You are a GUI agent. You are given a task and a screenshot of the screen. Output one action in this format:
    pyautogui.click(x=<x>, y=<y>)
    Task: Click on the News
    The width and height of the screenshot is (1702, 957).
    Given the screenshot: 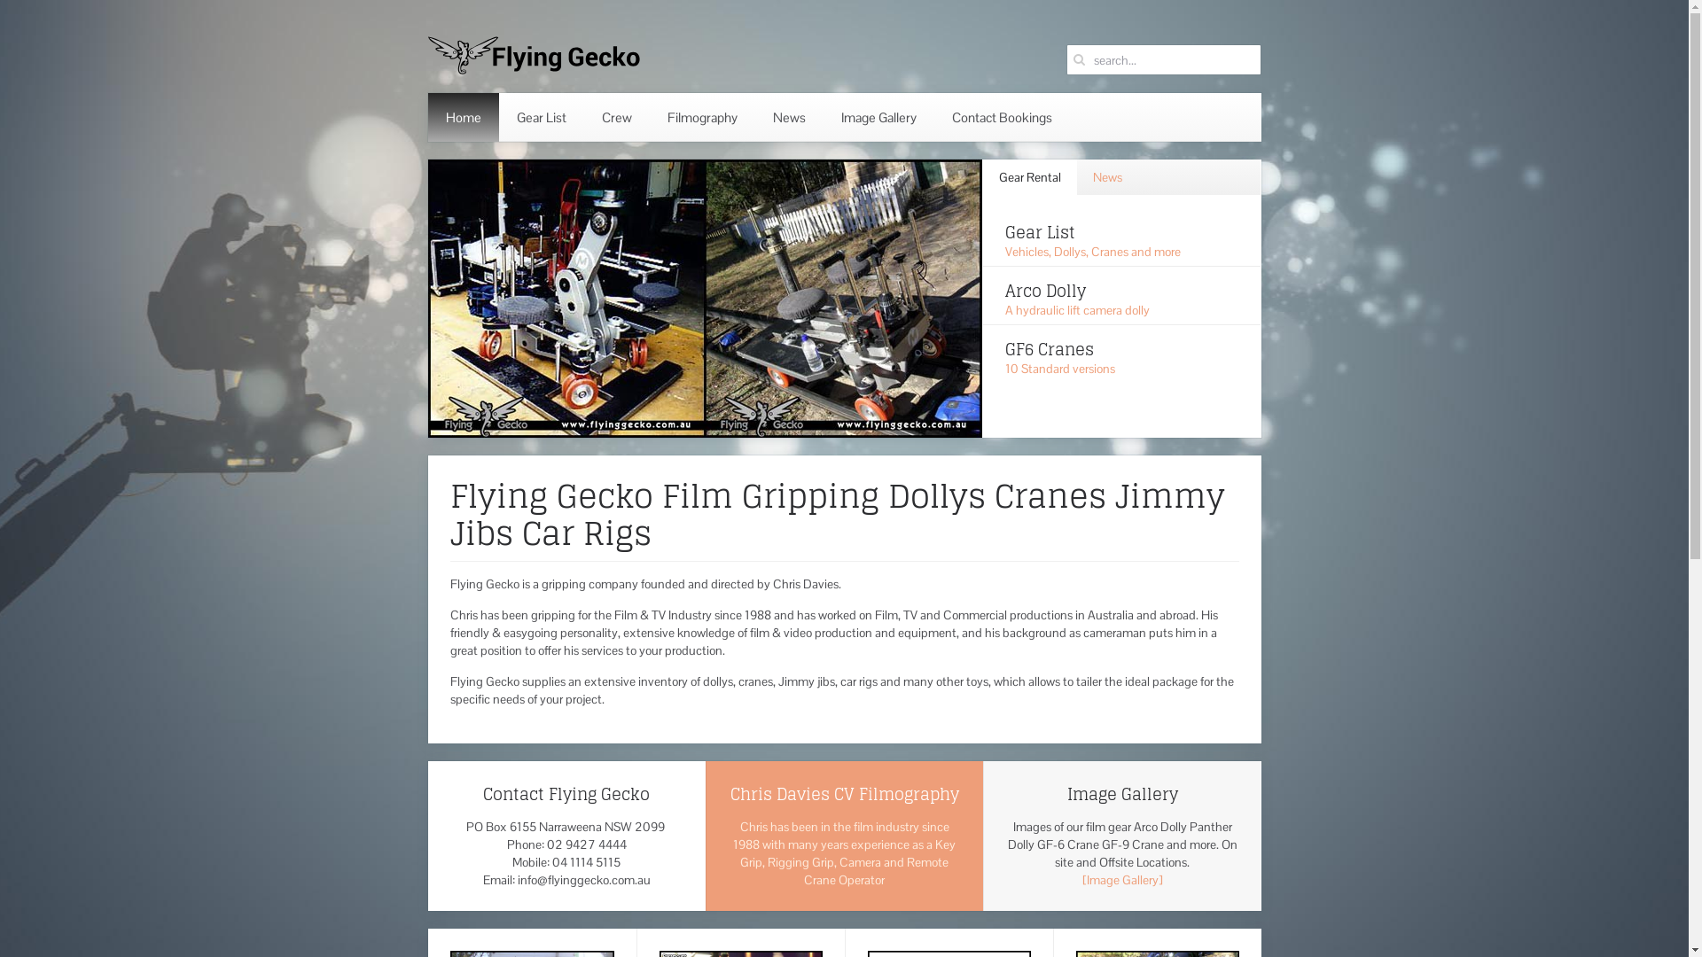 What is the action you would take?
    pyautogui.click(x=1108, y=177)
    